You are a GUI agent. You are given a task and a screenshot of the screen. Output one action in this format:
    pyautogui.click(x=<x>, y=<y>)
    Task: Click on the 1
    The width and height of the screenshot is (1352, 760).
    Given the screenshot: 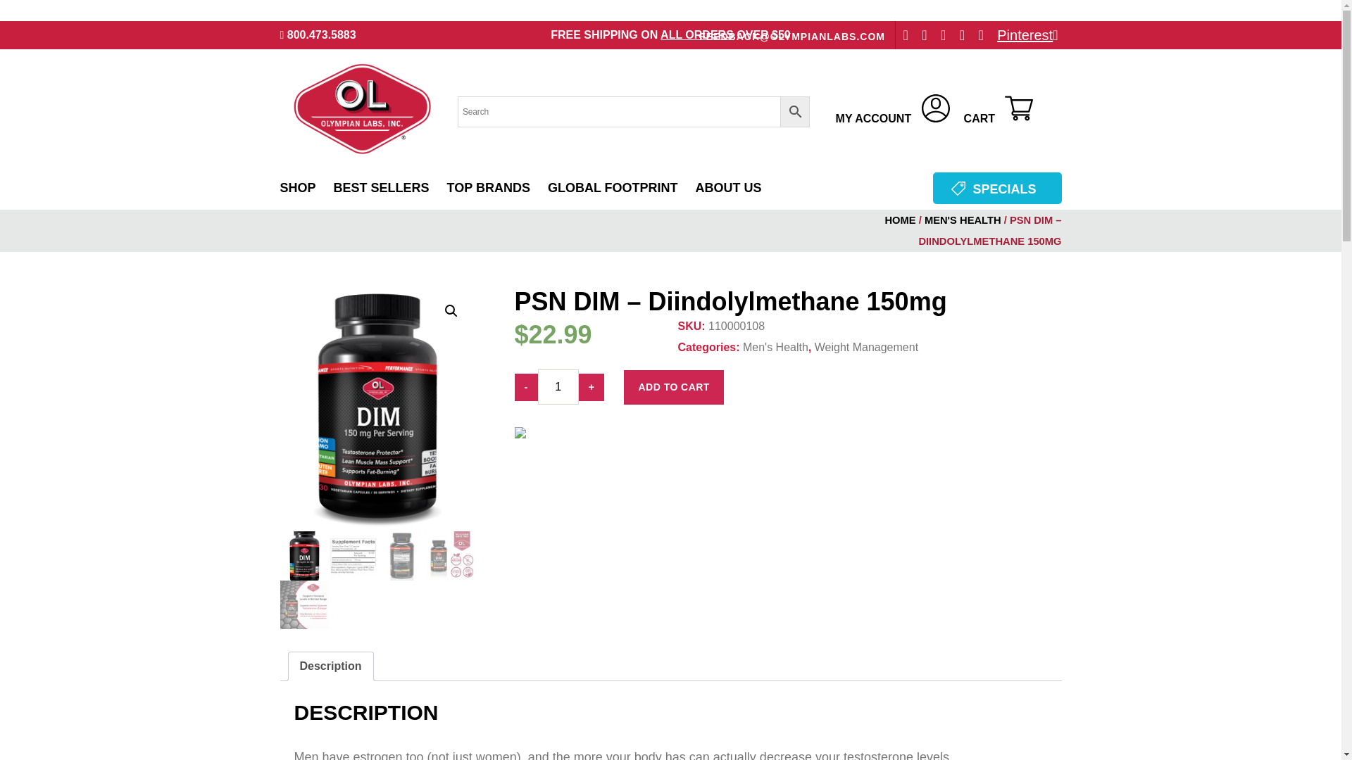 What is the action you would take?
    pyautogui.click(x=558, y=386)
    